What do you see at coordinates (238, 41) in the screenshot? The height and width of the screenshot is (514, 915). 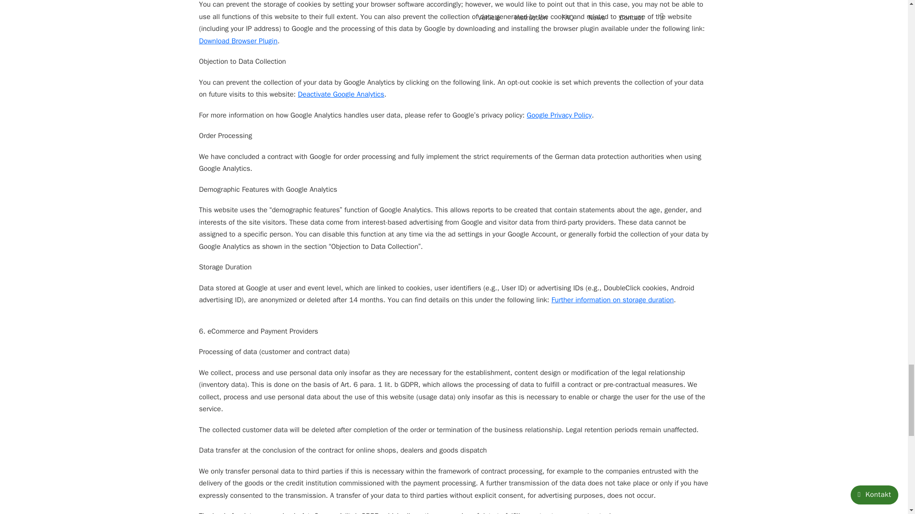 I see `Download Browser Plugin` at bounding box center [238, 41].